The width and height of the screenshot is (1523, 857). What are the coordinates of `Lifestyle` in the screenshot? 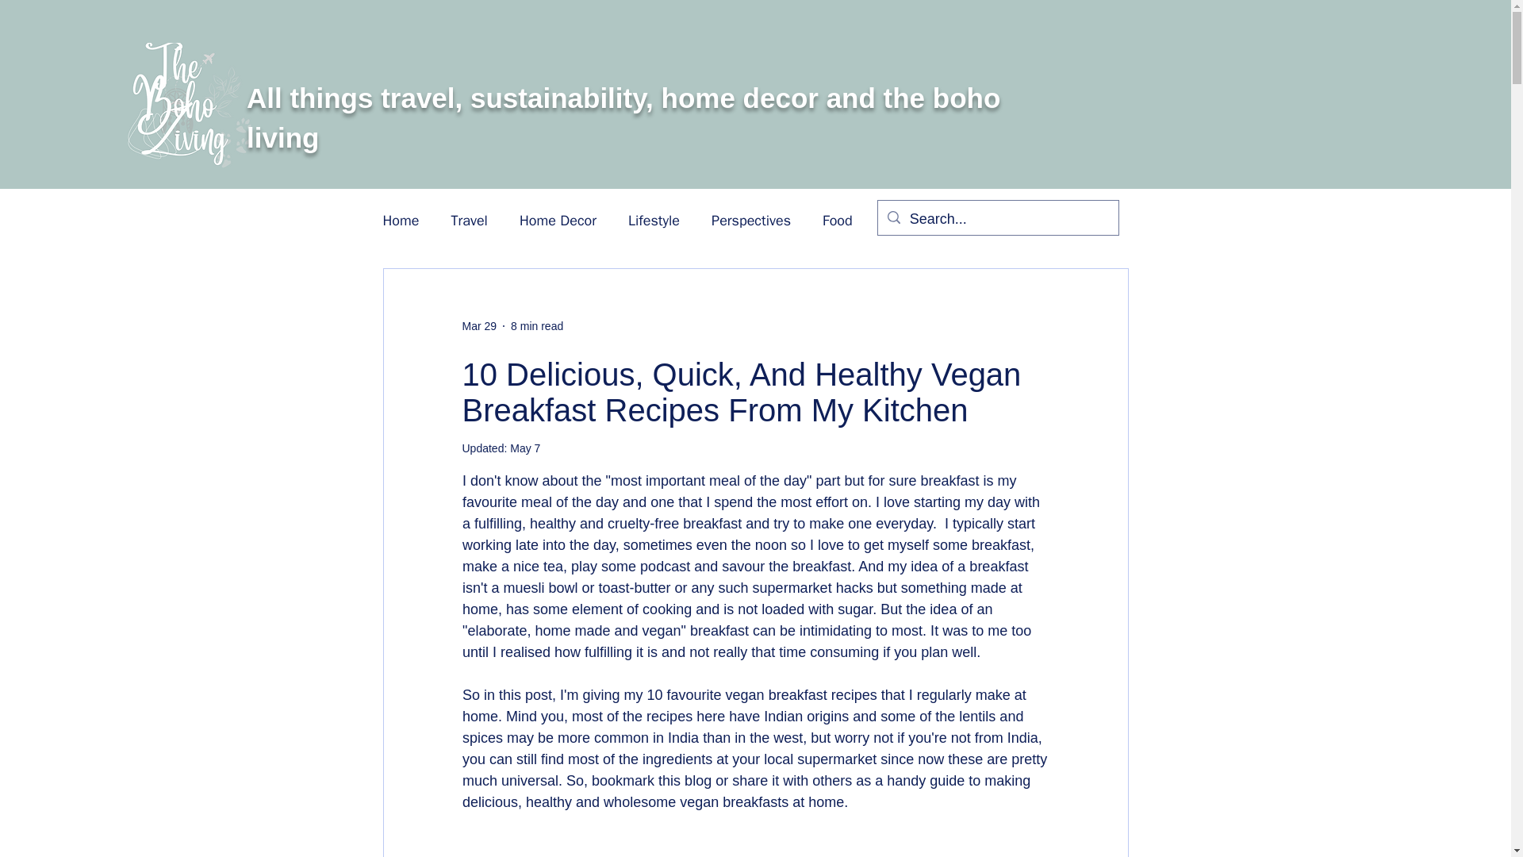 It's located at (654, 221).